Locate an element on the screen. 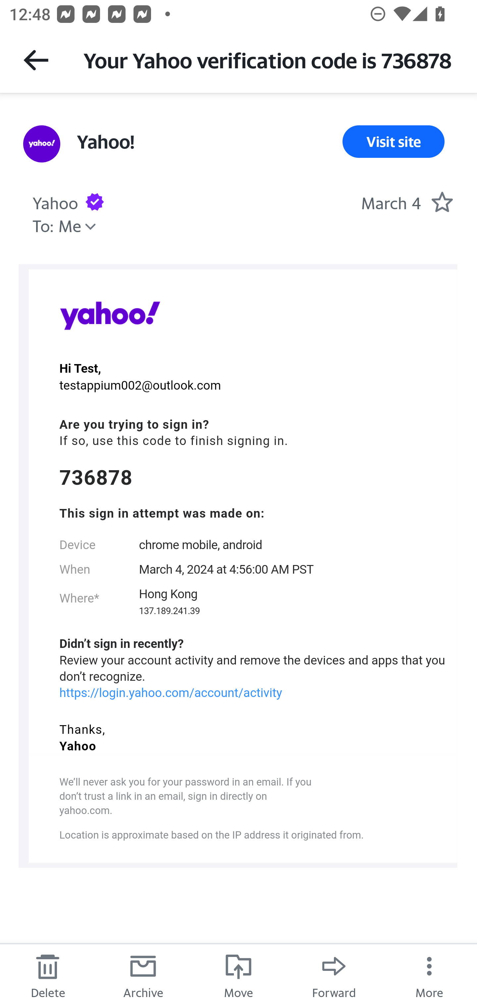 This screenshot has height=1008, width=477. View all messages from sender is located at coordinates (42, 143).